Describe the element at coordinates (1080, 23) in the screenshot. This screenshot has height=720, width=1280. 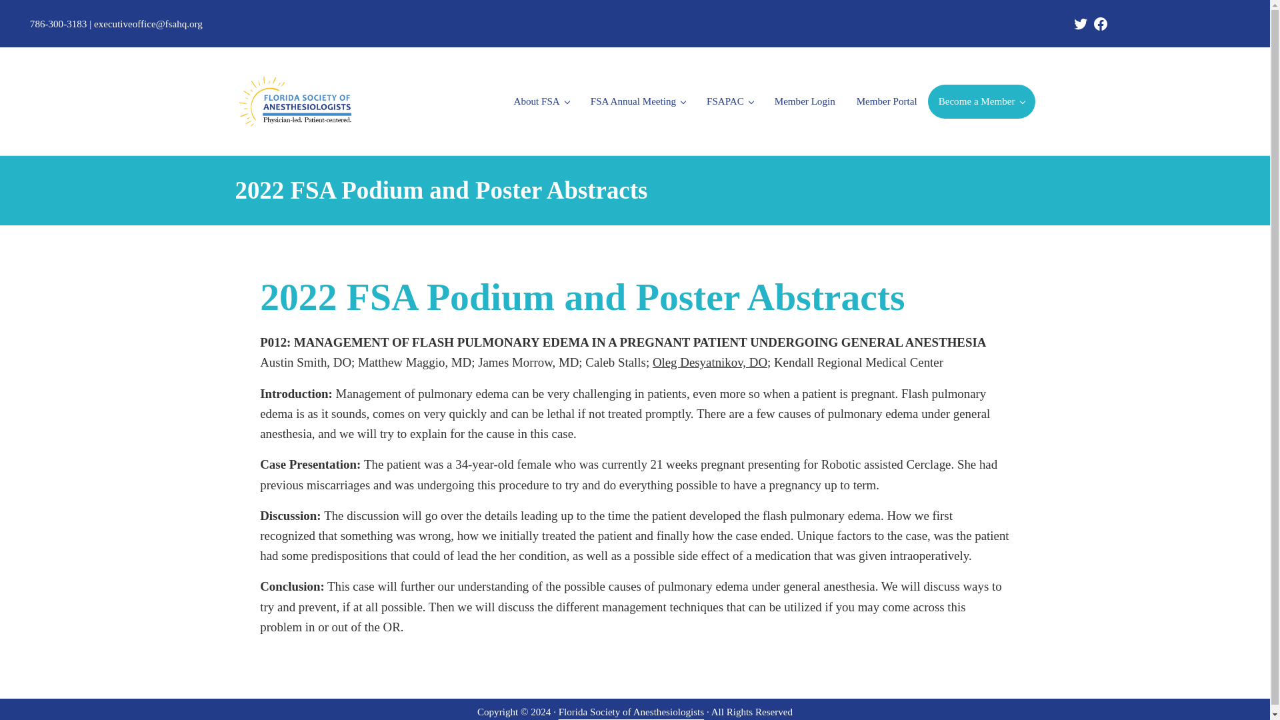
I see `Twitter` at that location.